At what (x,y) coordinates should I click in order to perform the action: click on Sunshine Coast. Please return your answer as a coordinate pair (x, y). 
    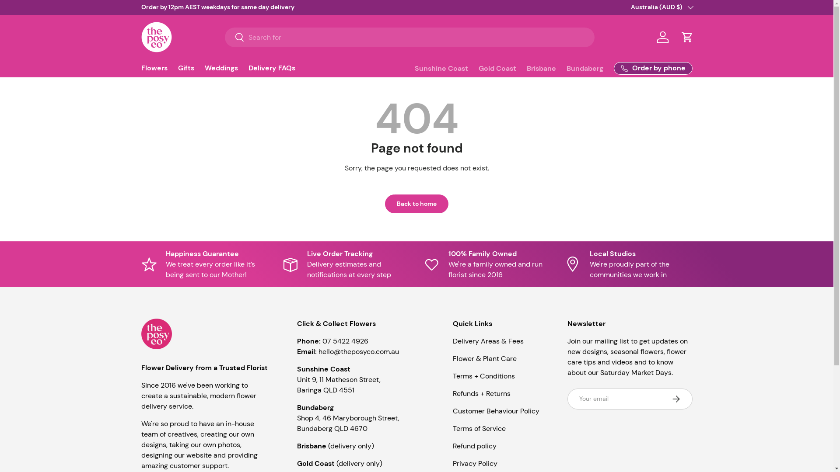
    Looking at the image, I should click on (441, 68).